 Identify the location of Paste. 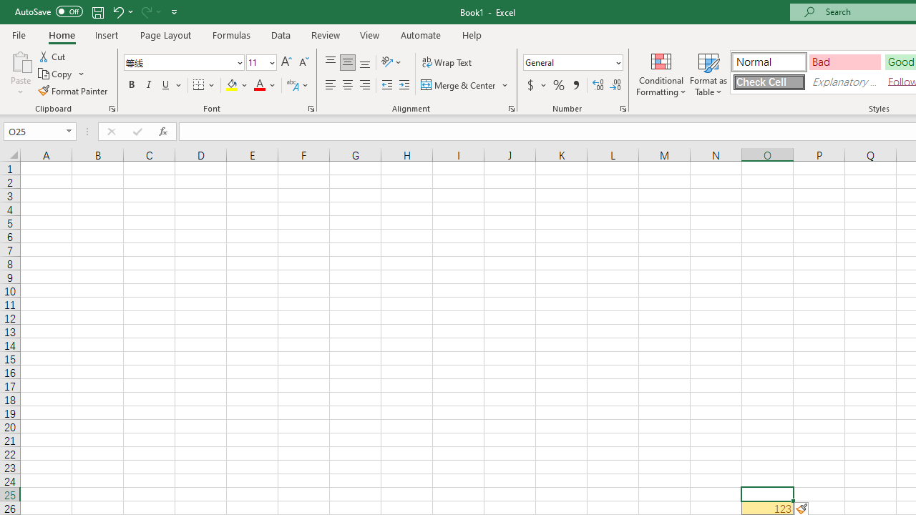
(20, 73).